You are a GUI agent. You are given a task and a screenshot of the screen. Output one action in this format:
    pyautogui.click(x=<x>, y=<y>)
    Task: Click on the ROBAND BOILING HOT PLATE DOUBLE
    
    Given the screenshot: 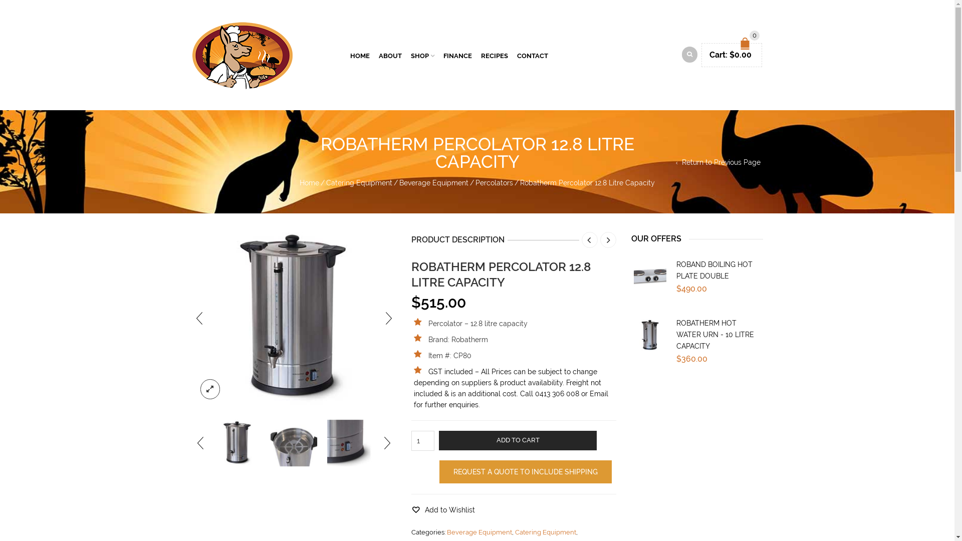 What is the action you would take?
    pyautogui.click(x=714, y=270)
    